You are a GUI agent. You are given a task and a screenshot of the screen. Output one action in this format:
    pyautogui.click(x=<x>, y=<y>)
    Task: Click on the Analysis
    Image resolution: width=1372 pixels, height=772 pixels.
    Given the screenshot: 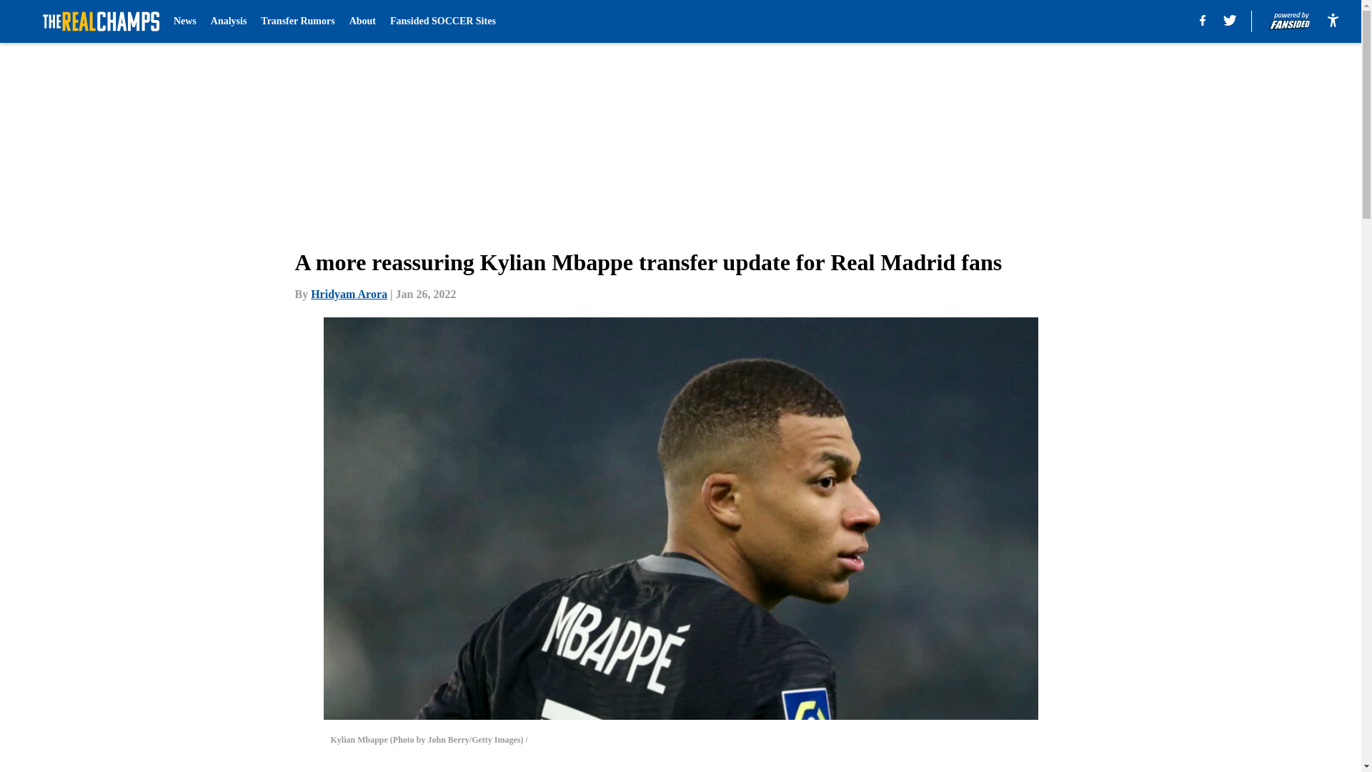 What is the action you would take?
    pyautogui.click(x=229, y=21)
    